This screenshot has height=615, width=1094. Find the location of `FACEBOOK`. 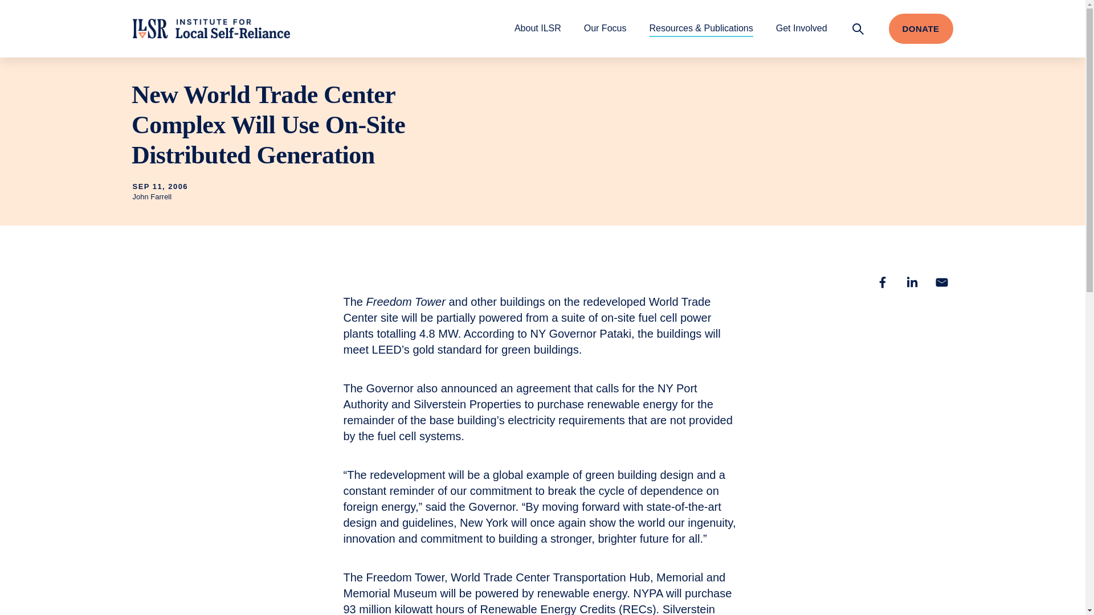

FACEBOOK is located at coordinates (882, 282).